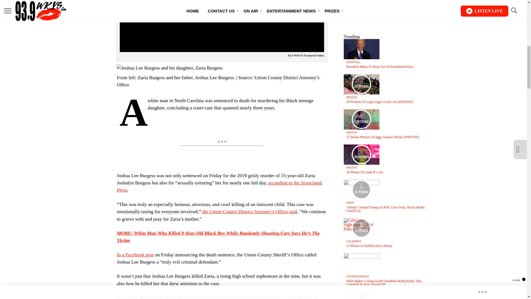 This screenshot has height=299, width=531. I want to click on Media Playlist, so click(361, 84).